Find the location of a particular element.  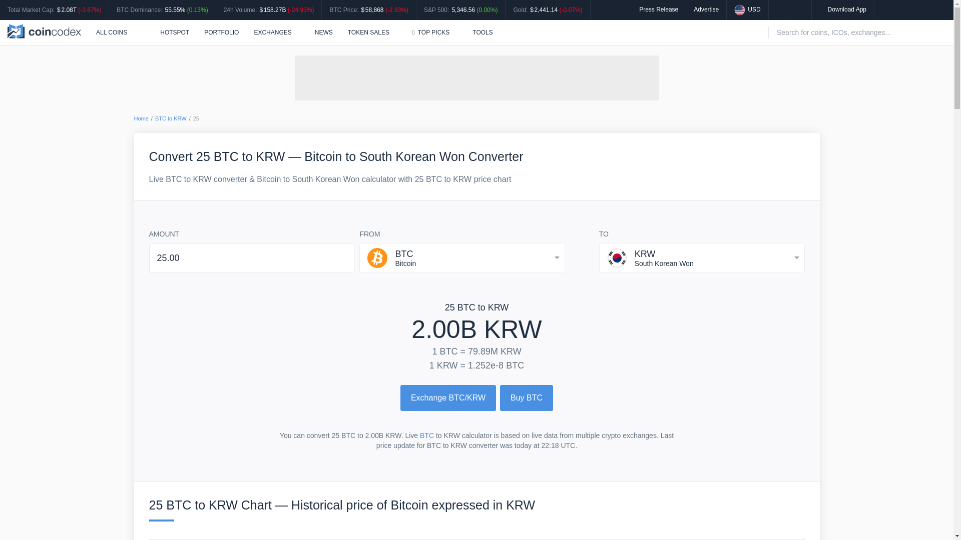

NEWS is located at coordinates (323, 32).